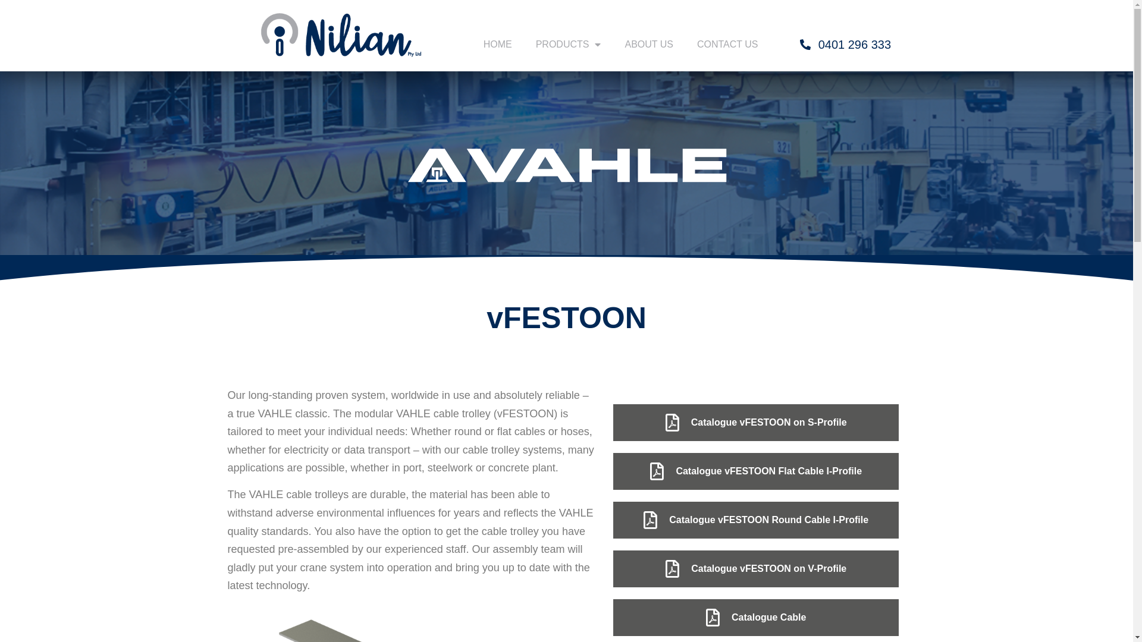 This screenshot has width=1142, height=642. I want to click on HOME, so click(498, 45).